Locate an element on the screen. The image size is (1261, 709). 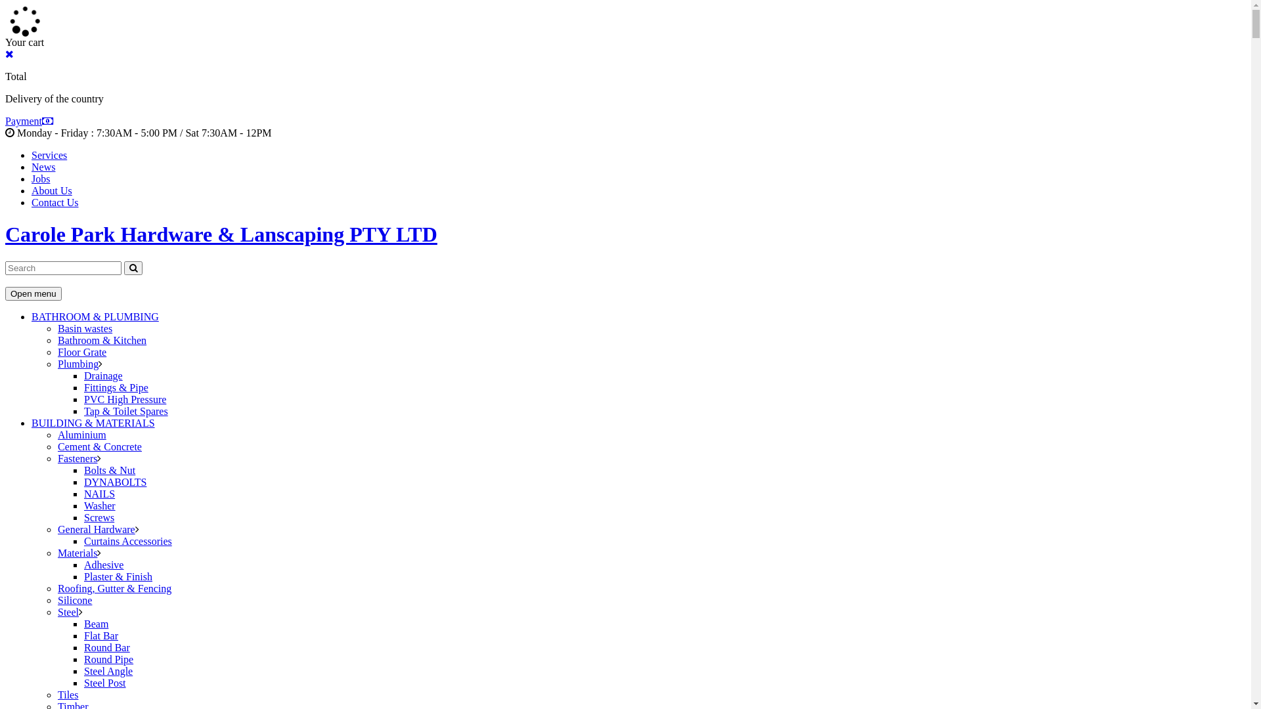
Plaster & Finish is located at coordinates (118, 576).